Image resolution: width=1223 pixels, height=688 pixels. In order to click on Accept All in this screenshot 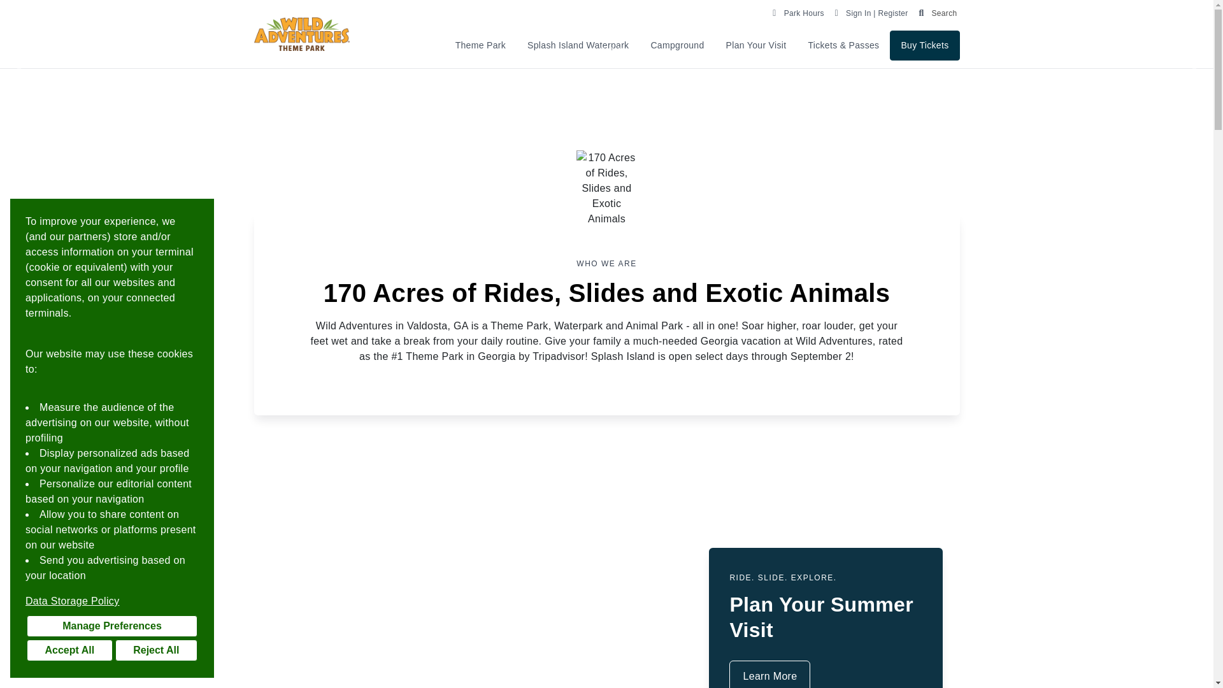, I will do `click(69, 650)`.